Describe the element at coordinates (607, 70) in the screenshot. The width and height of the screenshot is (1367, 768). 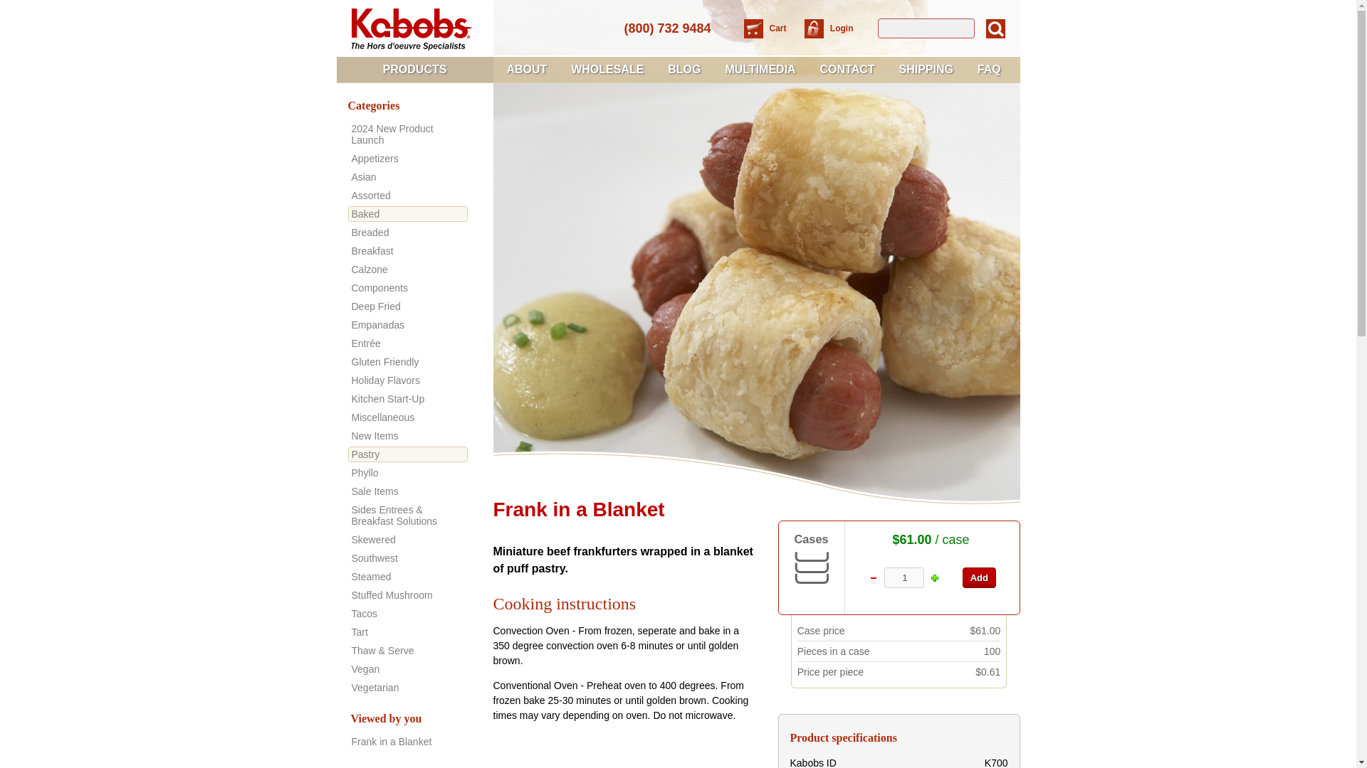
I see `WHOLESALE` at that location.